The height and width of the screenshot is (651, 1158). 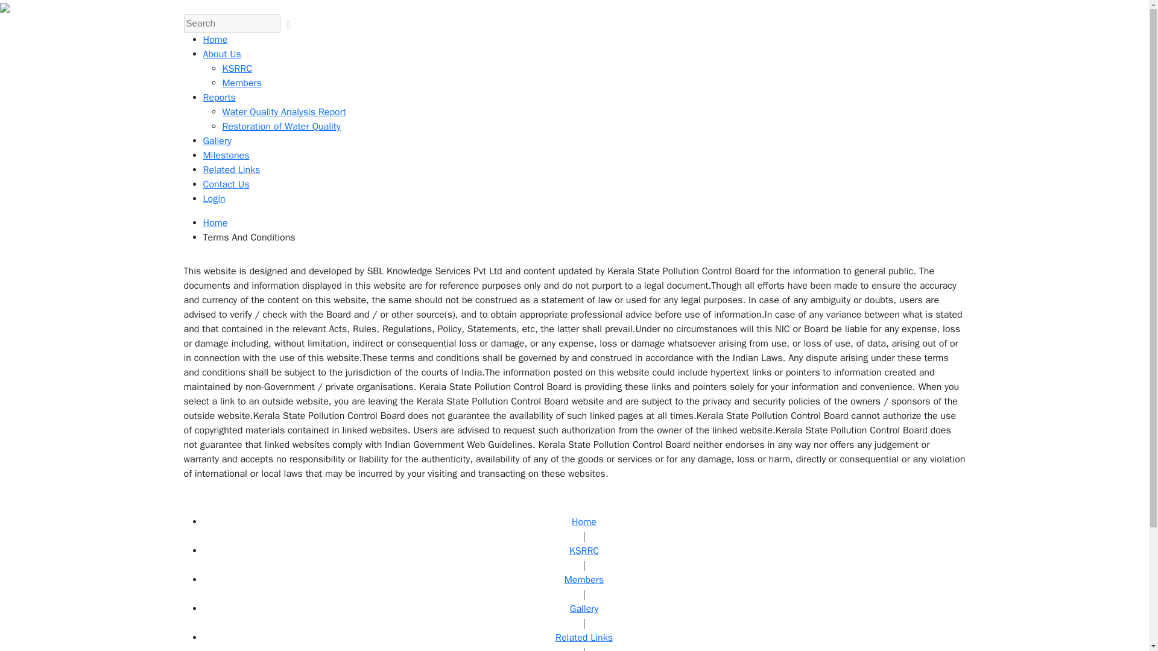 What do you see at coordinates (241, 83) in the screenshot?
I see `Members` at bounding box center [241, 83].